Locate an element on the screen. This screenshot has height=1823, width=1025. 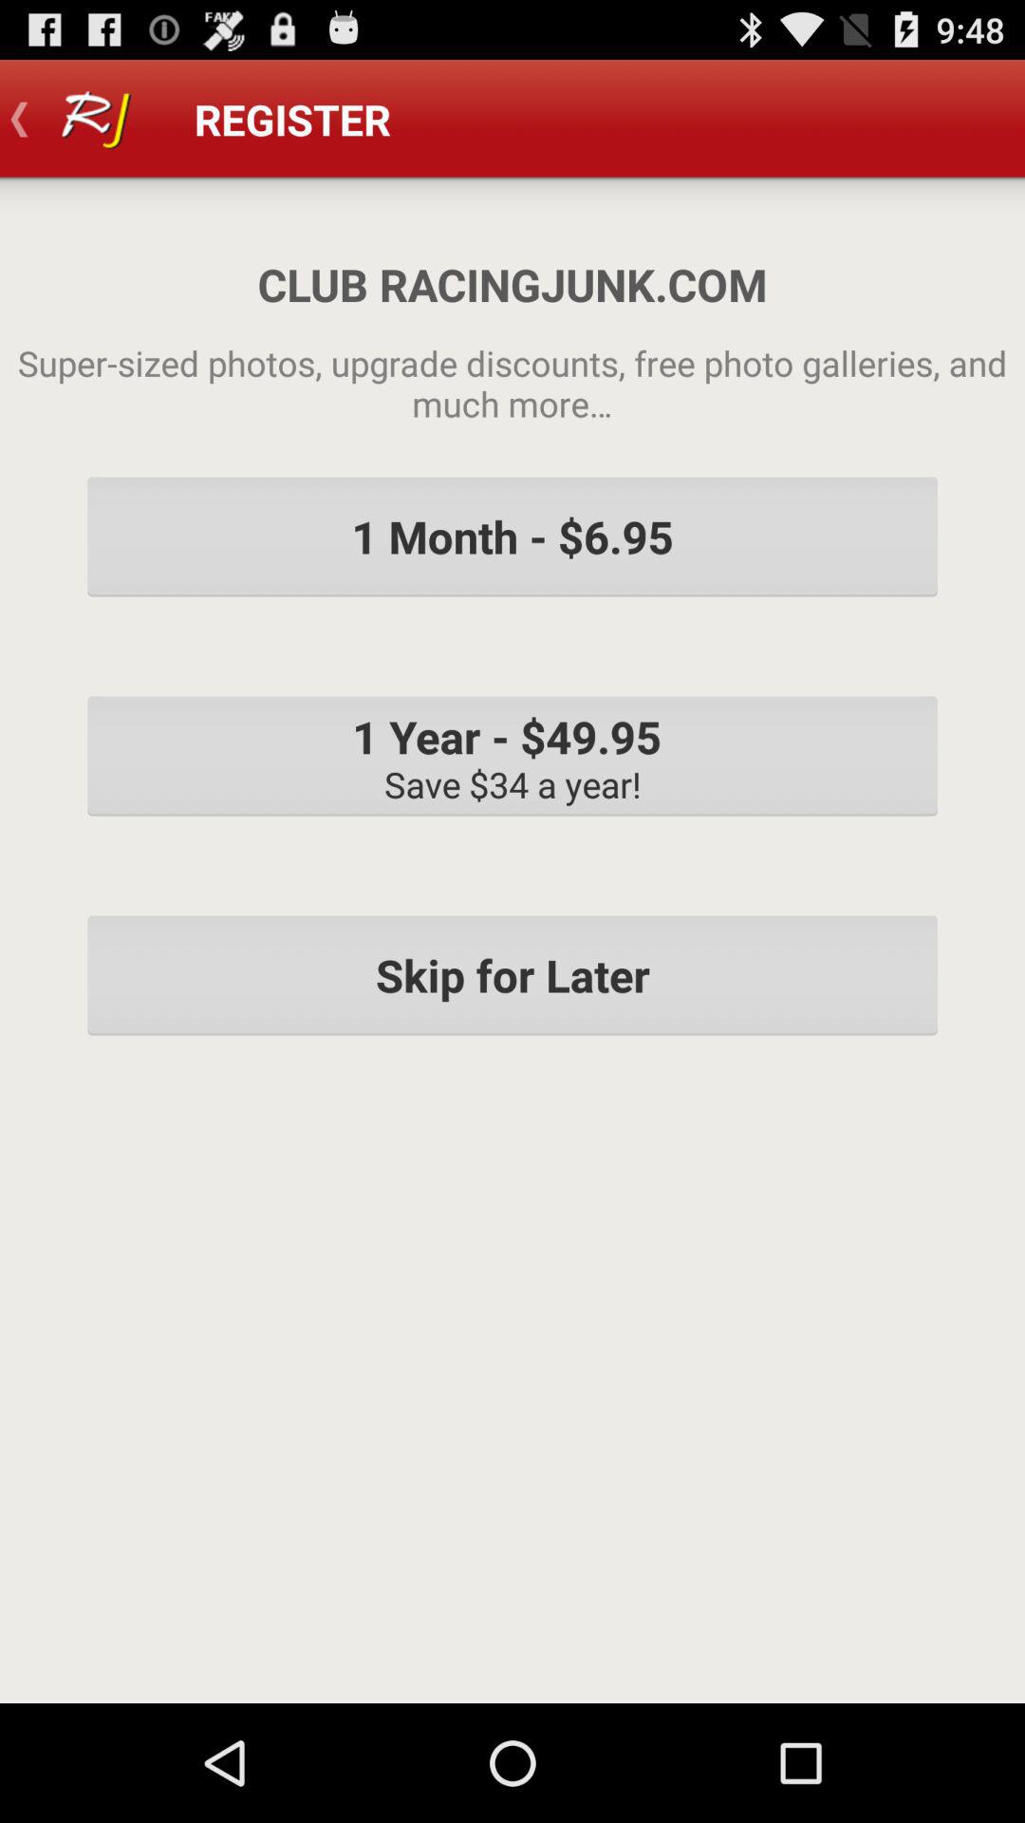
scroll until 1 month 6 item is located at coordinates (512, 536).